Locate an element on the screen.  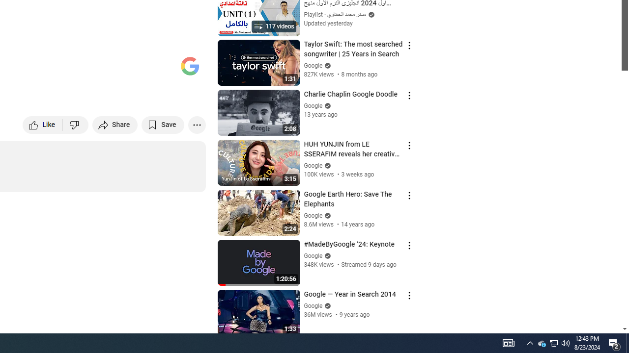
Save to playlist is located at coordinates (163, 125).